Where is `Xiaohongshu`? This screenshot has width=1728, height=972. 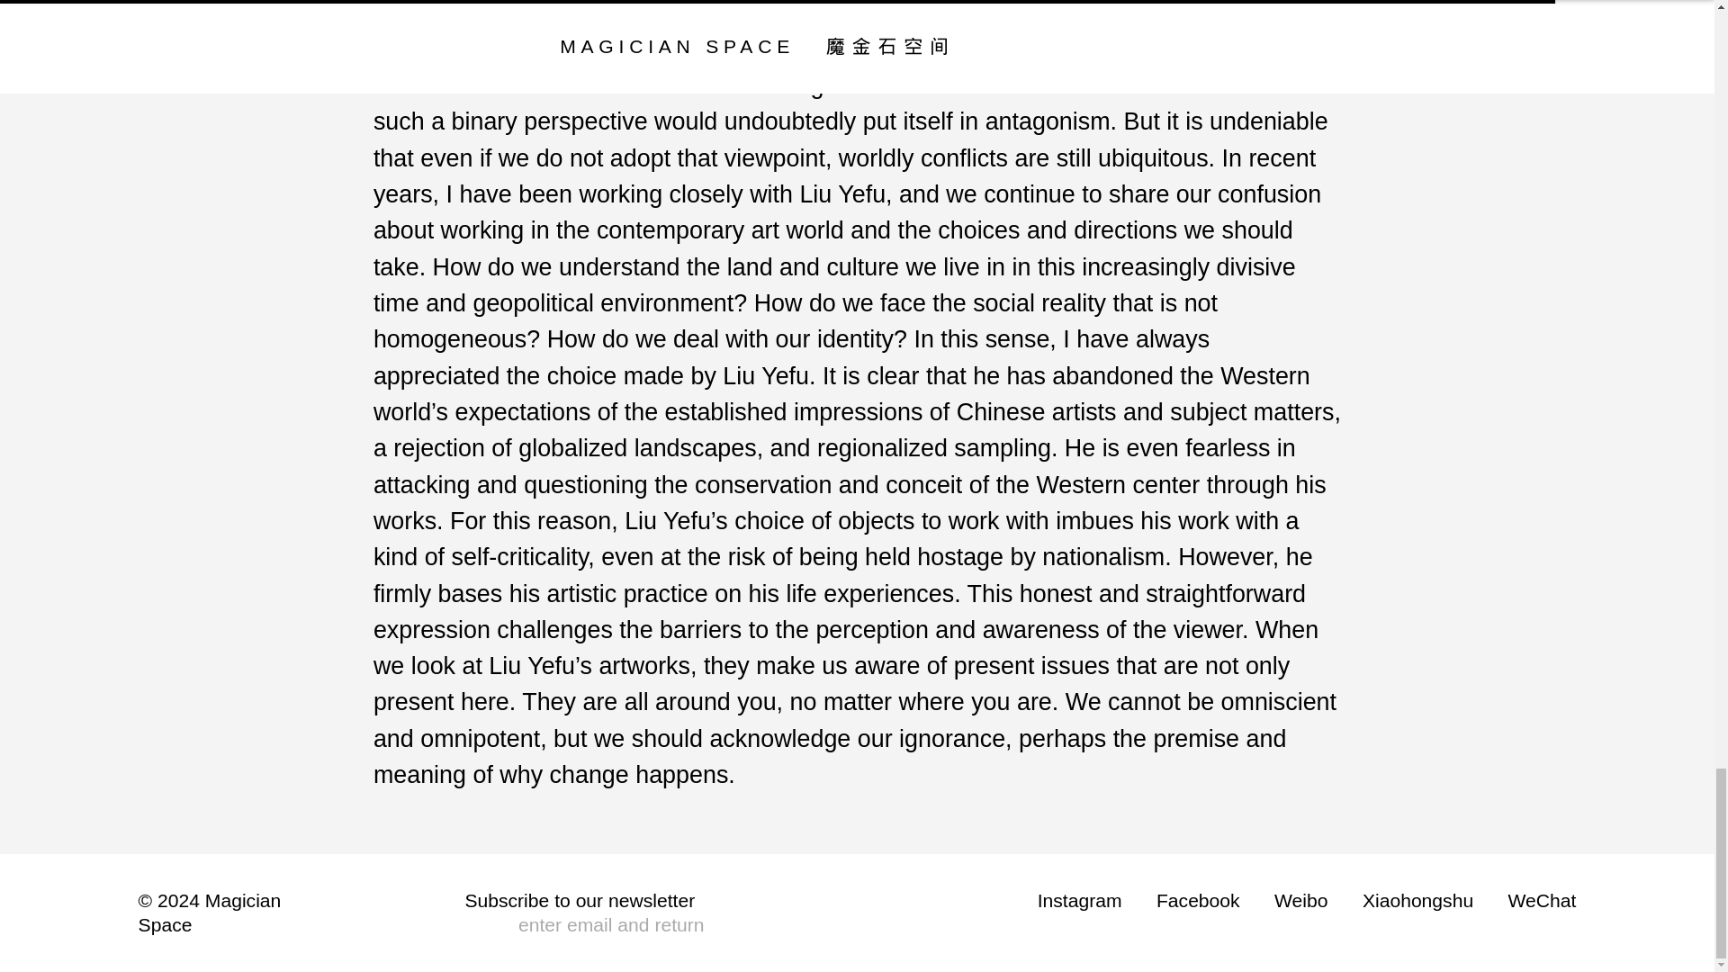 Xiaohongshu is located at coordinates (1418, 900).